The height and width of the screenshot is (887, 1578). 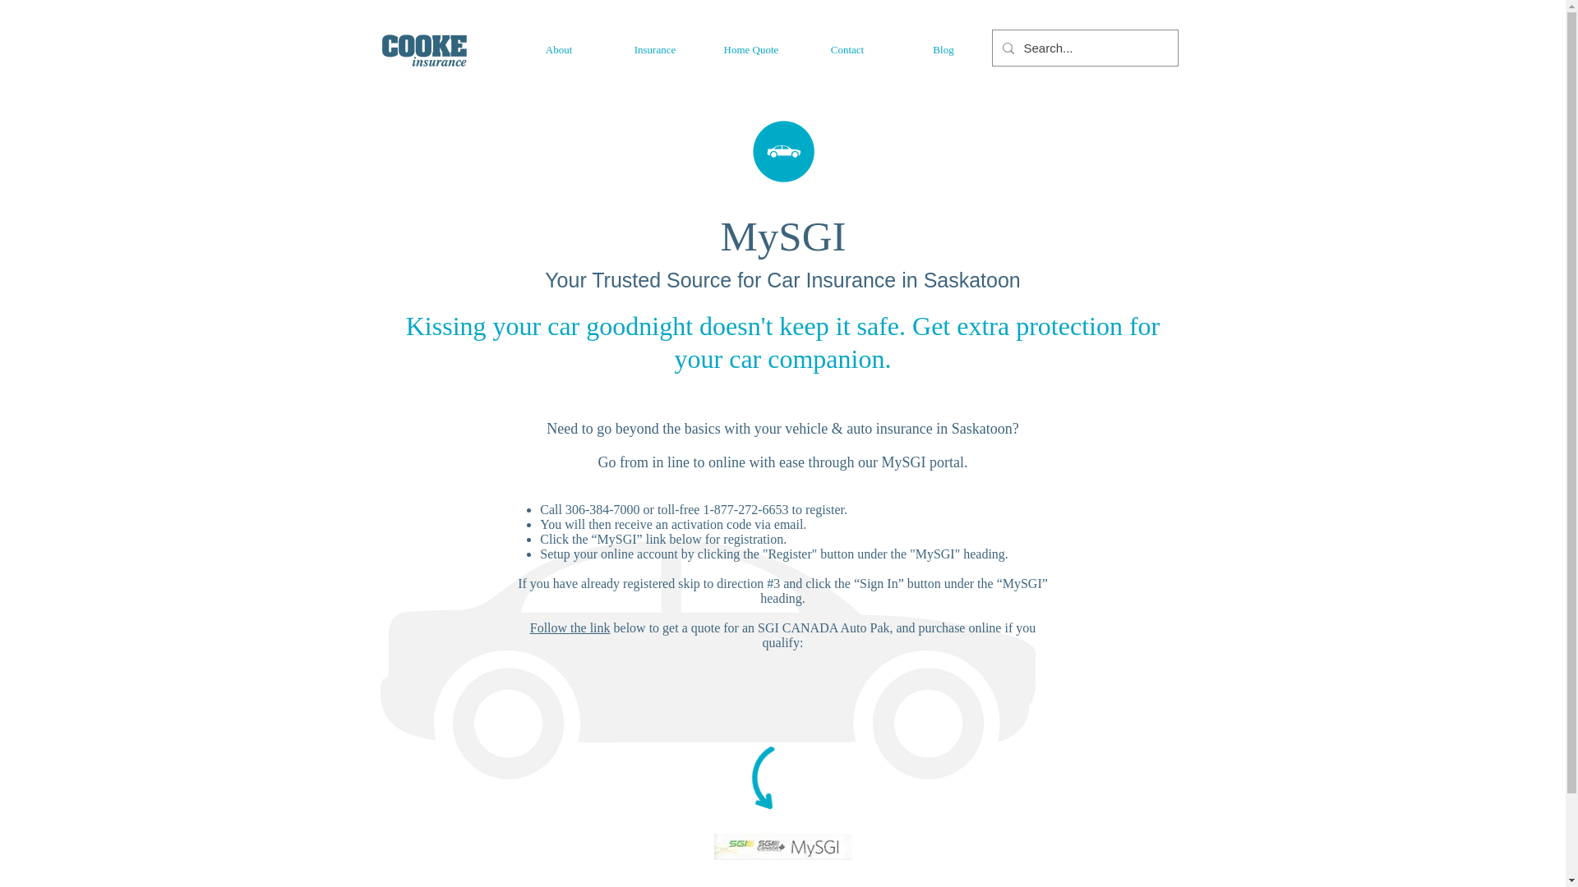 What do you see at coordinates (654, 49) in the screenshot?
I see `Insurance` at bounding box center [654, 49].